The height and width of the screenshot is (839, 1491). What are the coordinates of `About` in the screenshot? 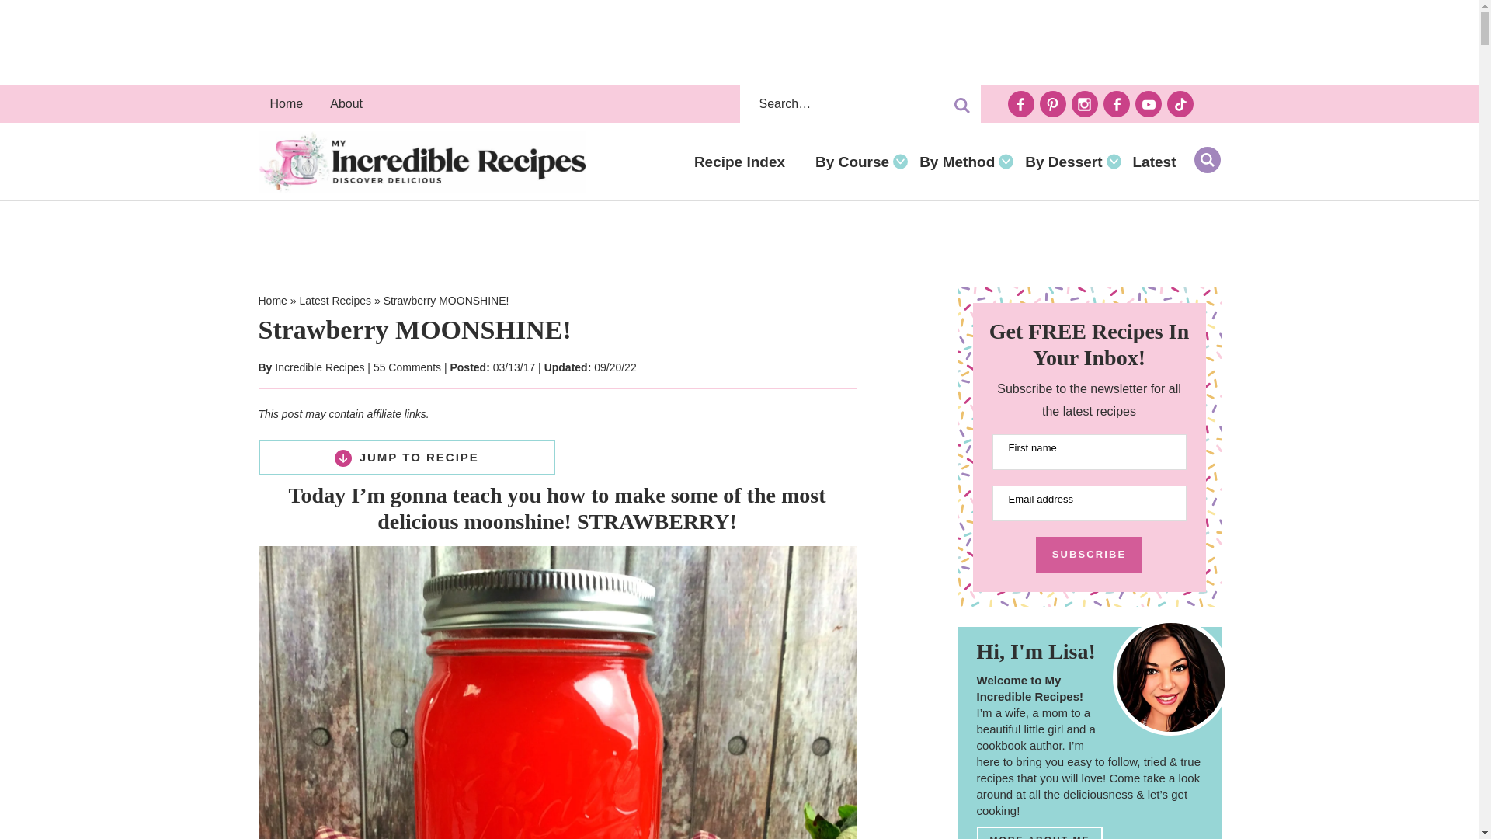 It's located at (346, 104).